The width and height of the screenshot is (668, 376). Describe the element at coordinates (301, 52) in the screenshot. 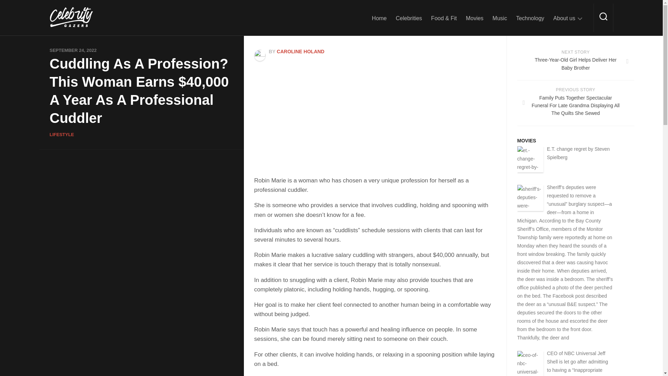

I see `CAROLINE HOLAND` at that location.